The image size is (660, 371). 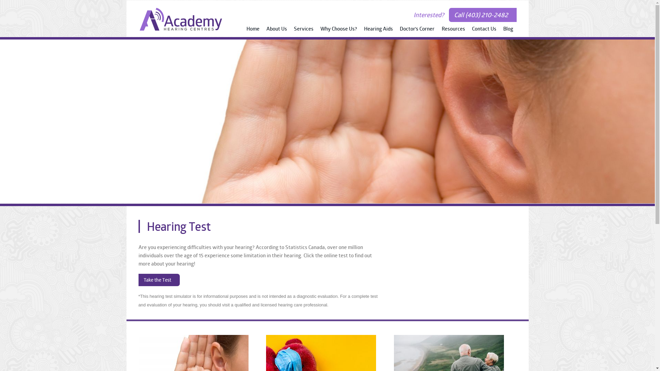 What do you see at coordinates (378, 30) in the screenshot?
I see `Hearing Aids` at bounding box center [378, 30].